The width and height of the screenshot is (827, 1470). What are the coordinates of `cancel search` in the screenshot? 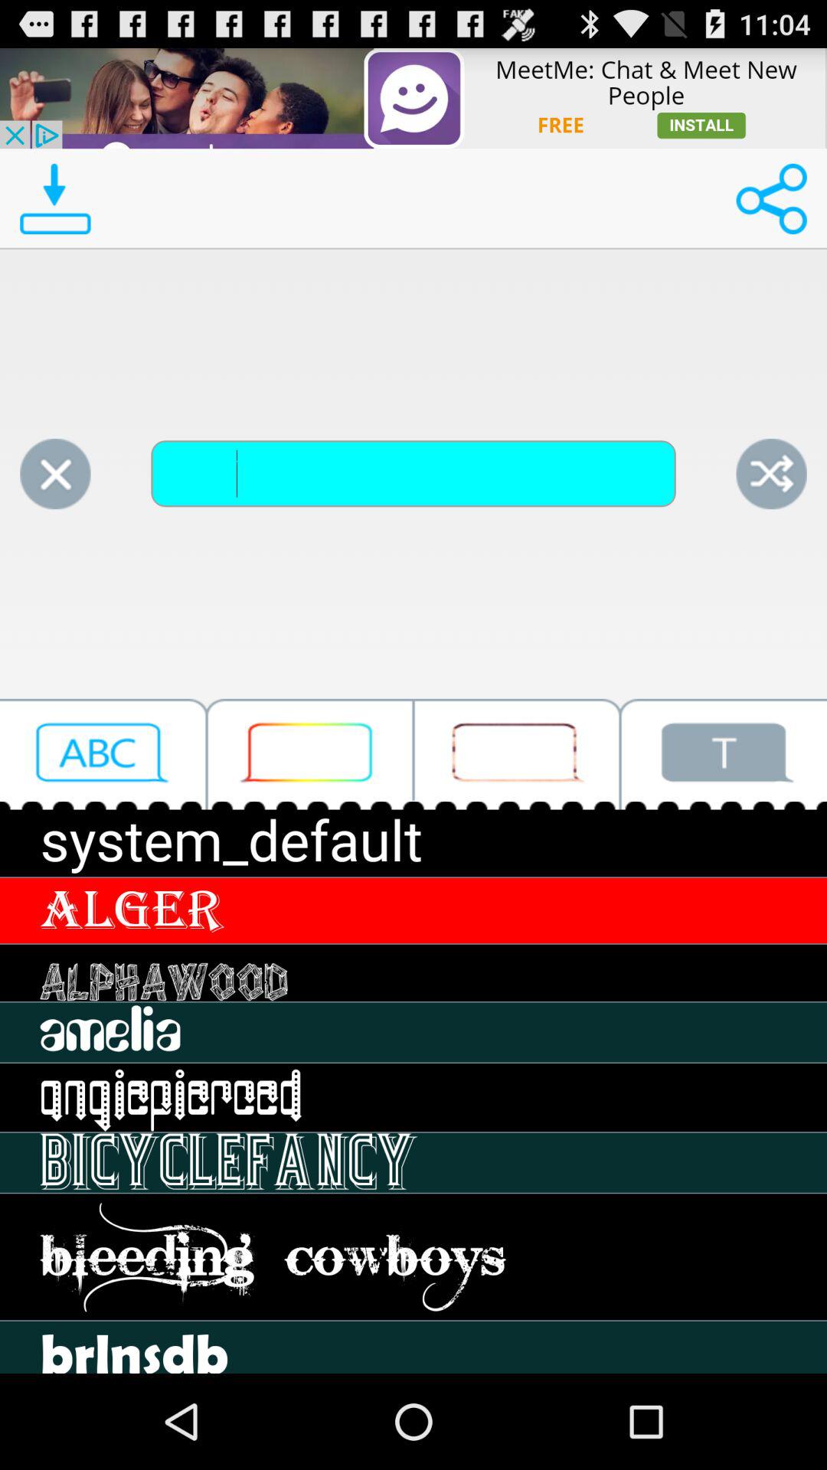 It's located at (55, 474).